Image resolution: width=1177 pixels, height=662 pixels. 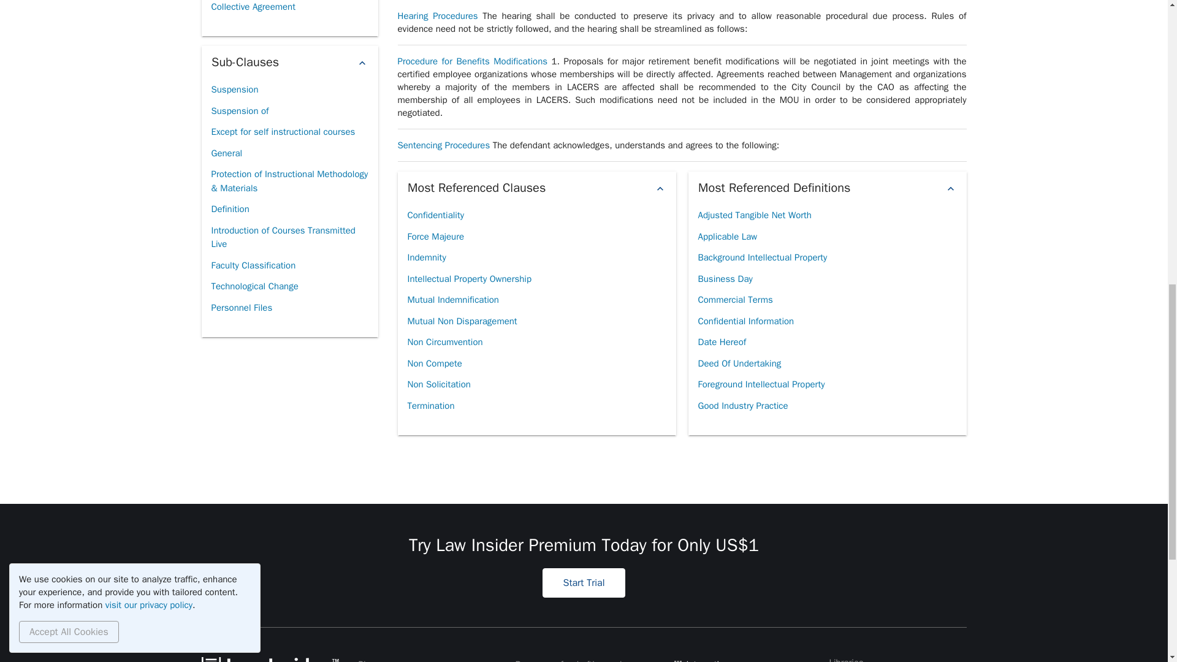 What do you see at coordinates (289, 237) in the screenshot?
I see `Introduction of Courses Transmitted Live` at bounding box center [289, 237].